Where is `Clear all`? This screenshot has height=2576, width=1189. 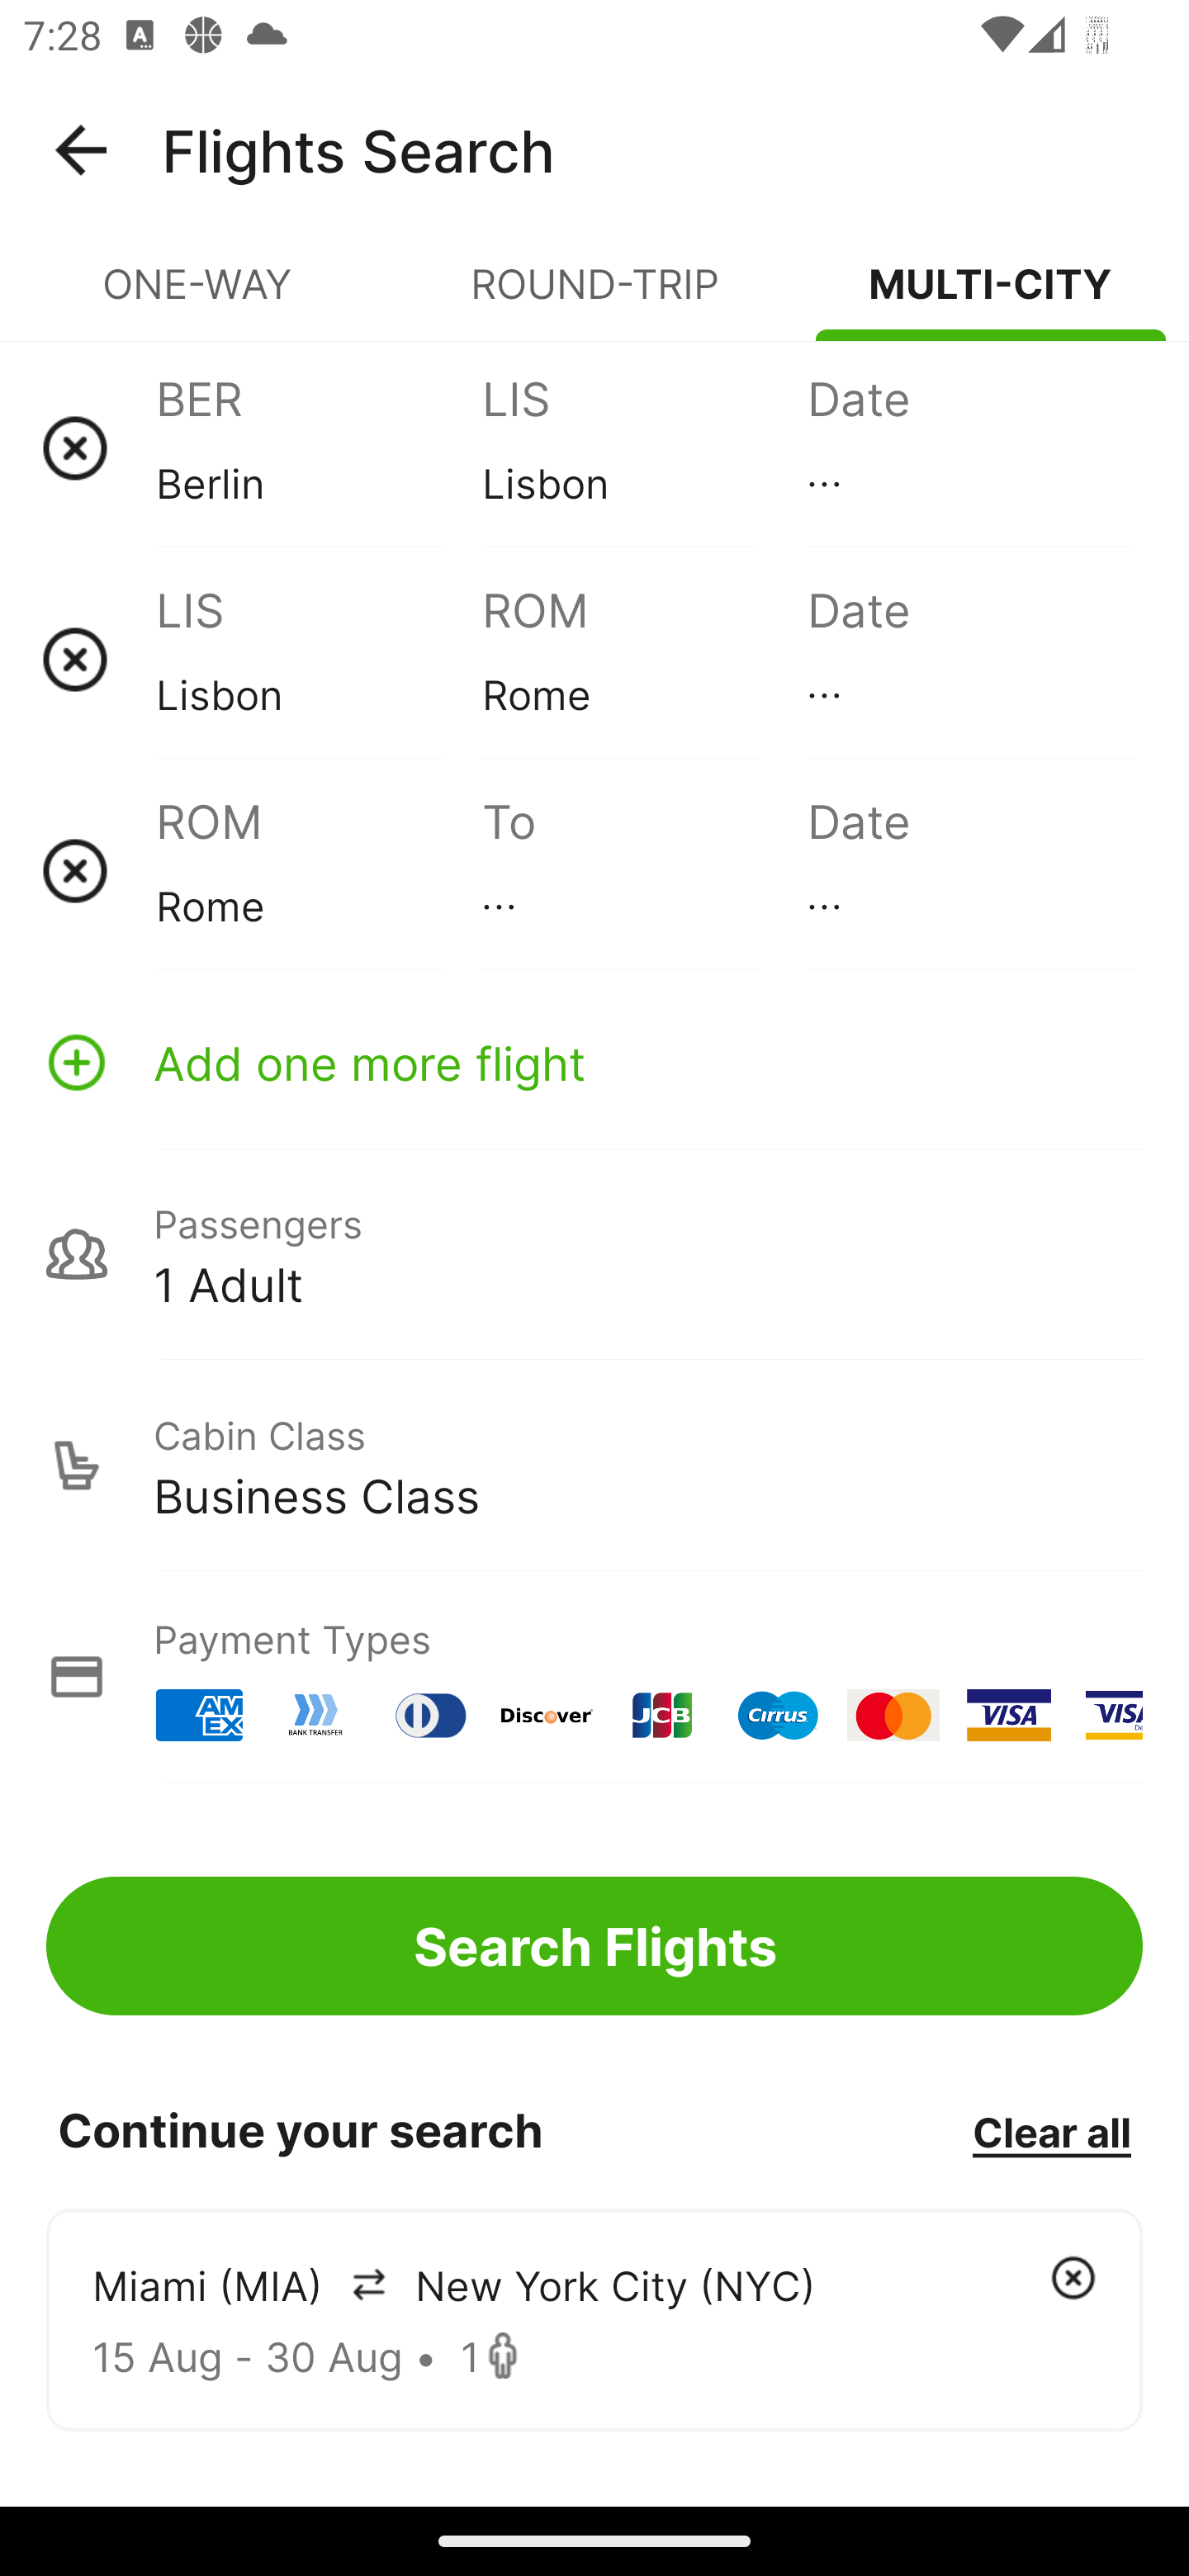
Clear all is located at coordinates (1051, 2131).